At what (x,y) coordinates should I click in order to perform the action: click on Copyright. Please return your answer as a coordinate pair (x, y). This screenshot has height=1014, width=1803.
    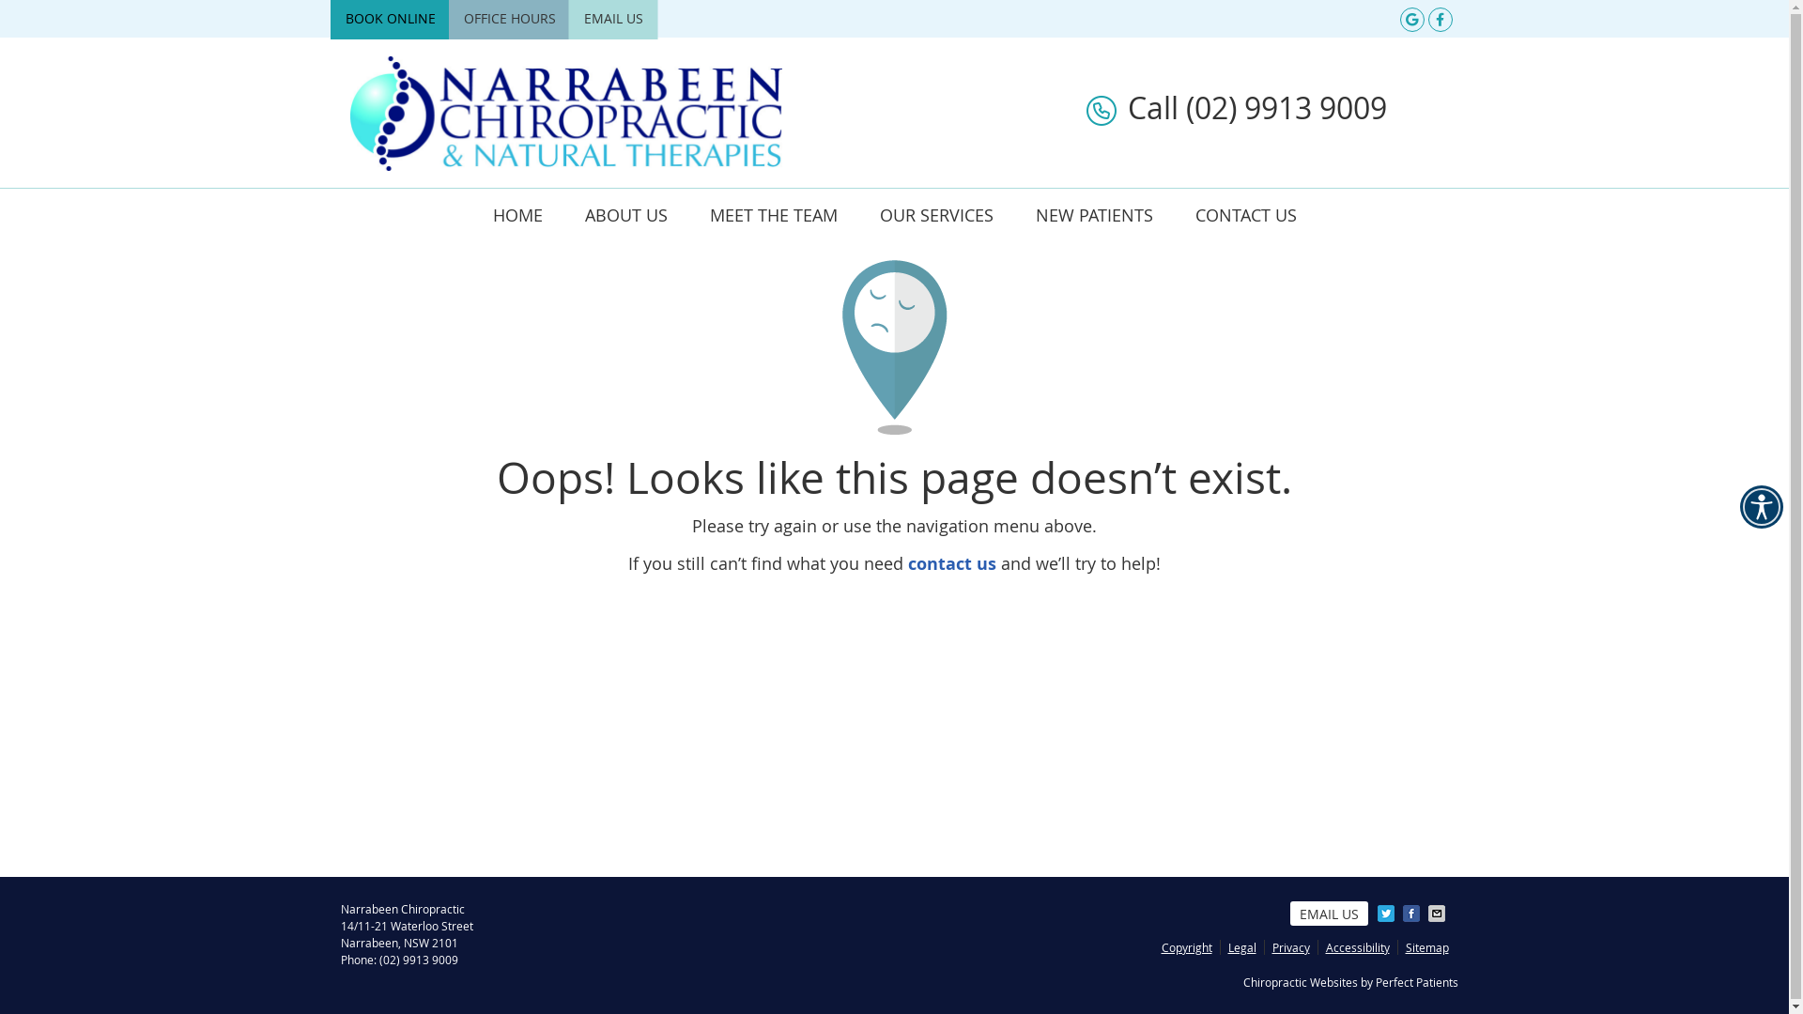
    Looking at the image, I should click on (1187, 947).